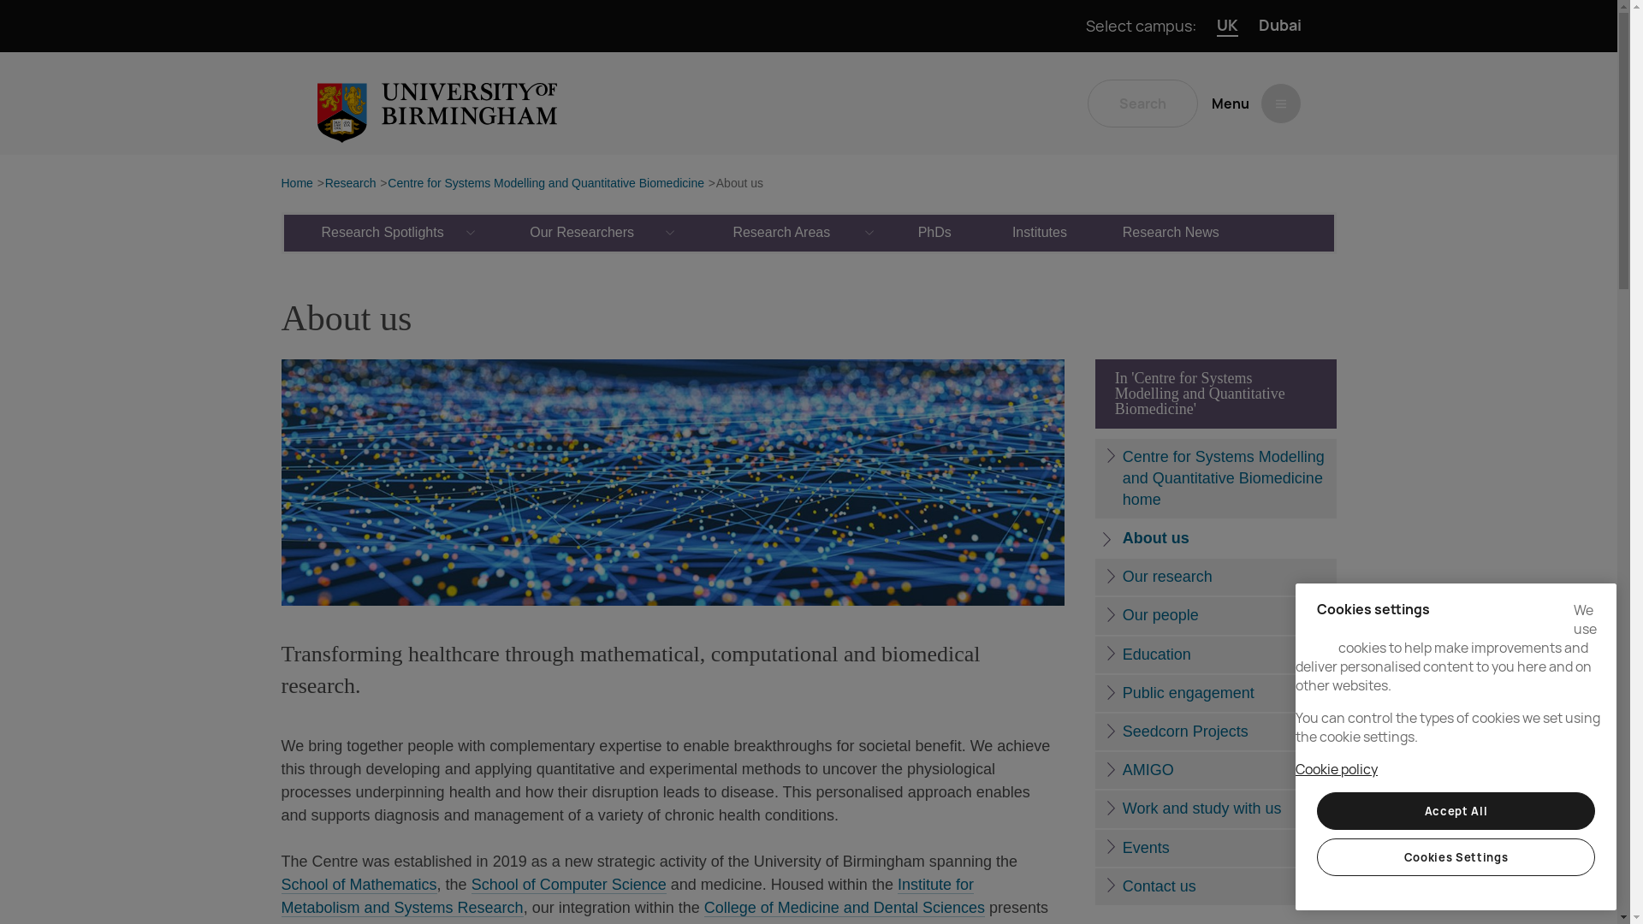 The image size is (1643, 924). What do you see at coordinates (546, 184) in the screenshot?
I see `Centre for Systems Modelling and Quantitative Biomedicine` at bounding box center [546, 184].